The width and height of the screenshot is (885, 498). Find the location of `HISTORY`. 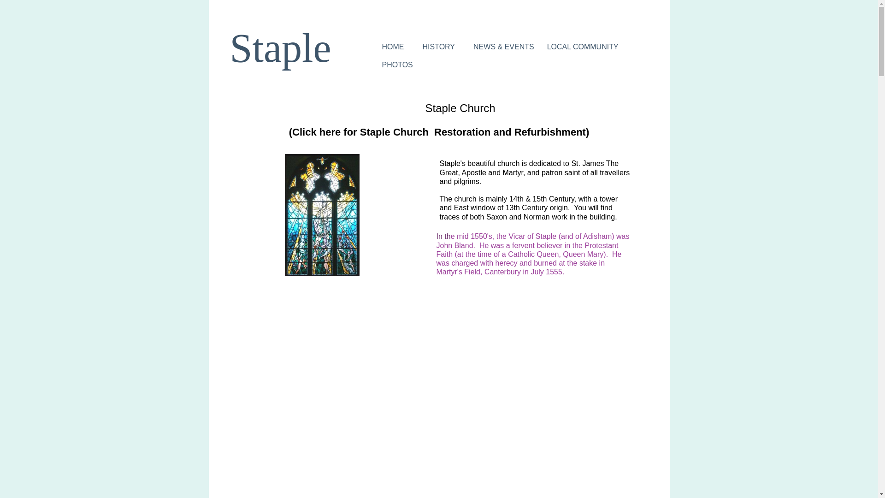

HISTORY is located at coordinates (438, 47).